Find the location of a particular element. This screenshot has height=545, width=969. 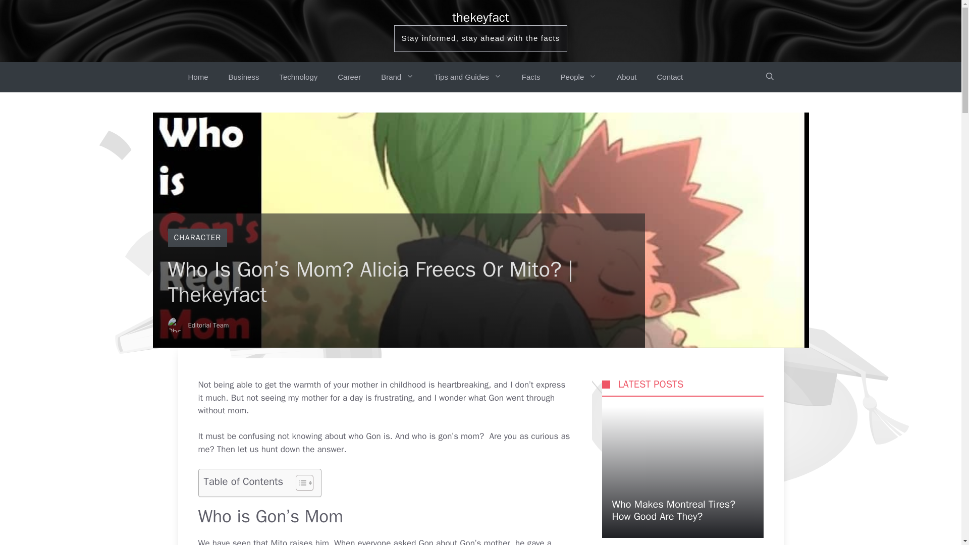

Contact is located at coordinates (669, 77).